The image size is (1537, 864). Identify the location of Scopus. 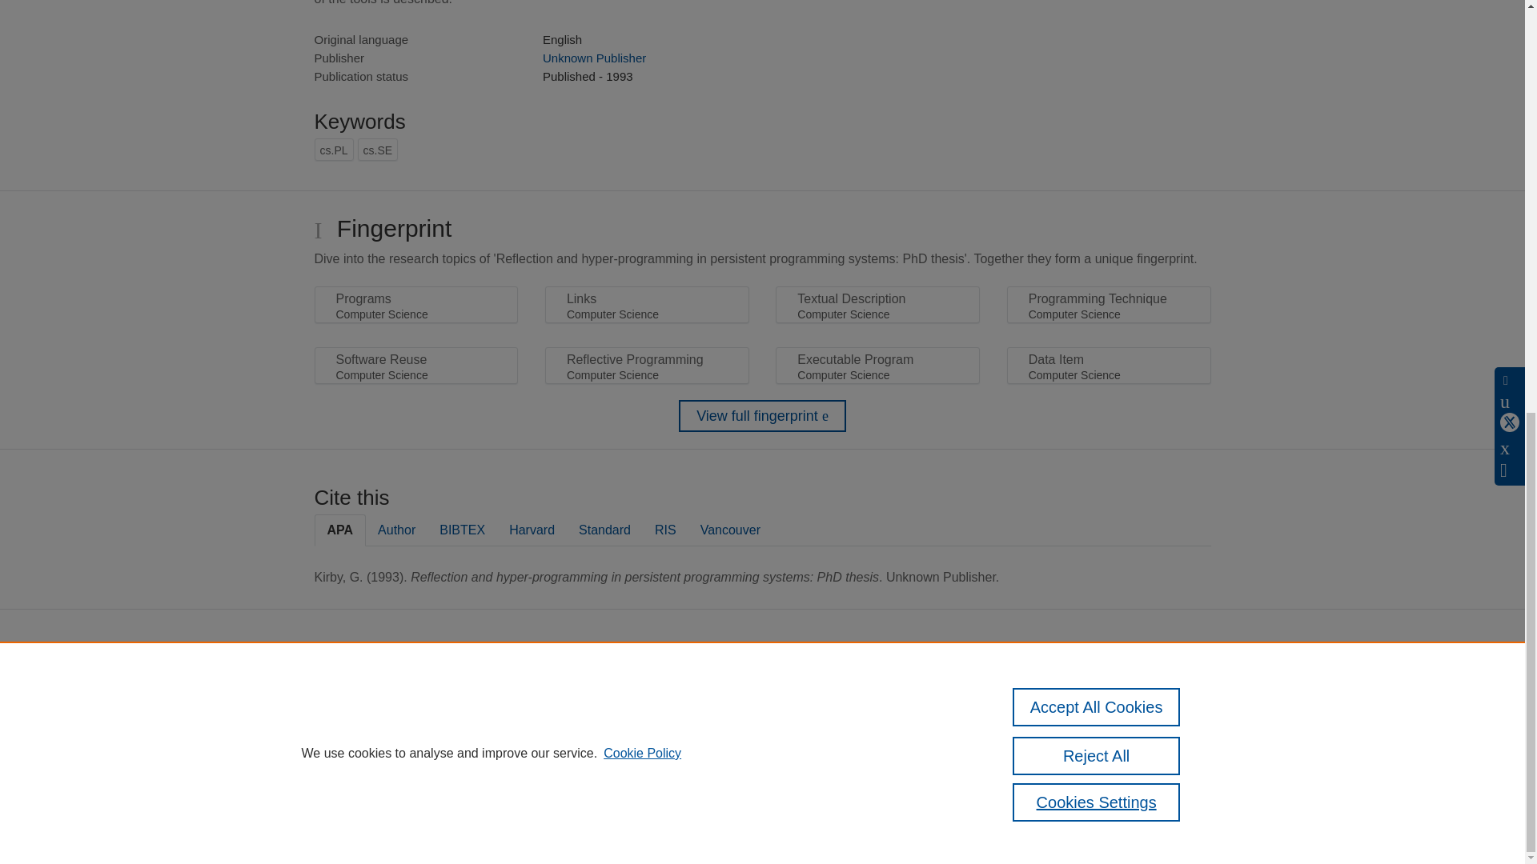
(688, 690).